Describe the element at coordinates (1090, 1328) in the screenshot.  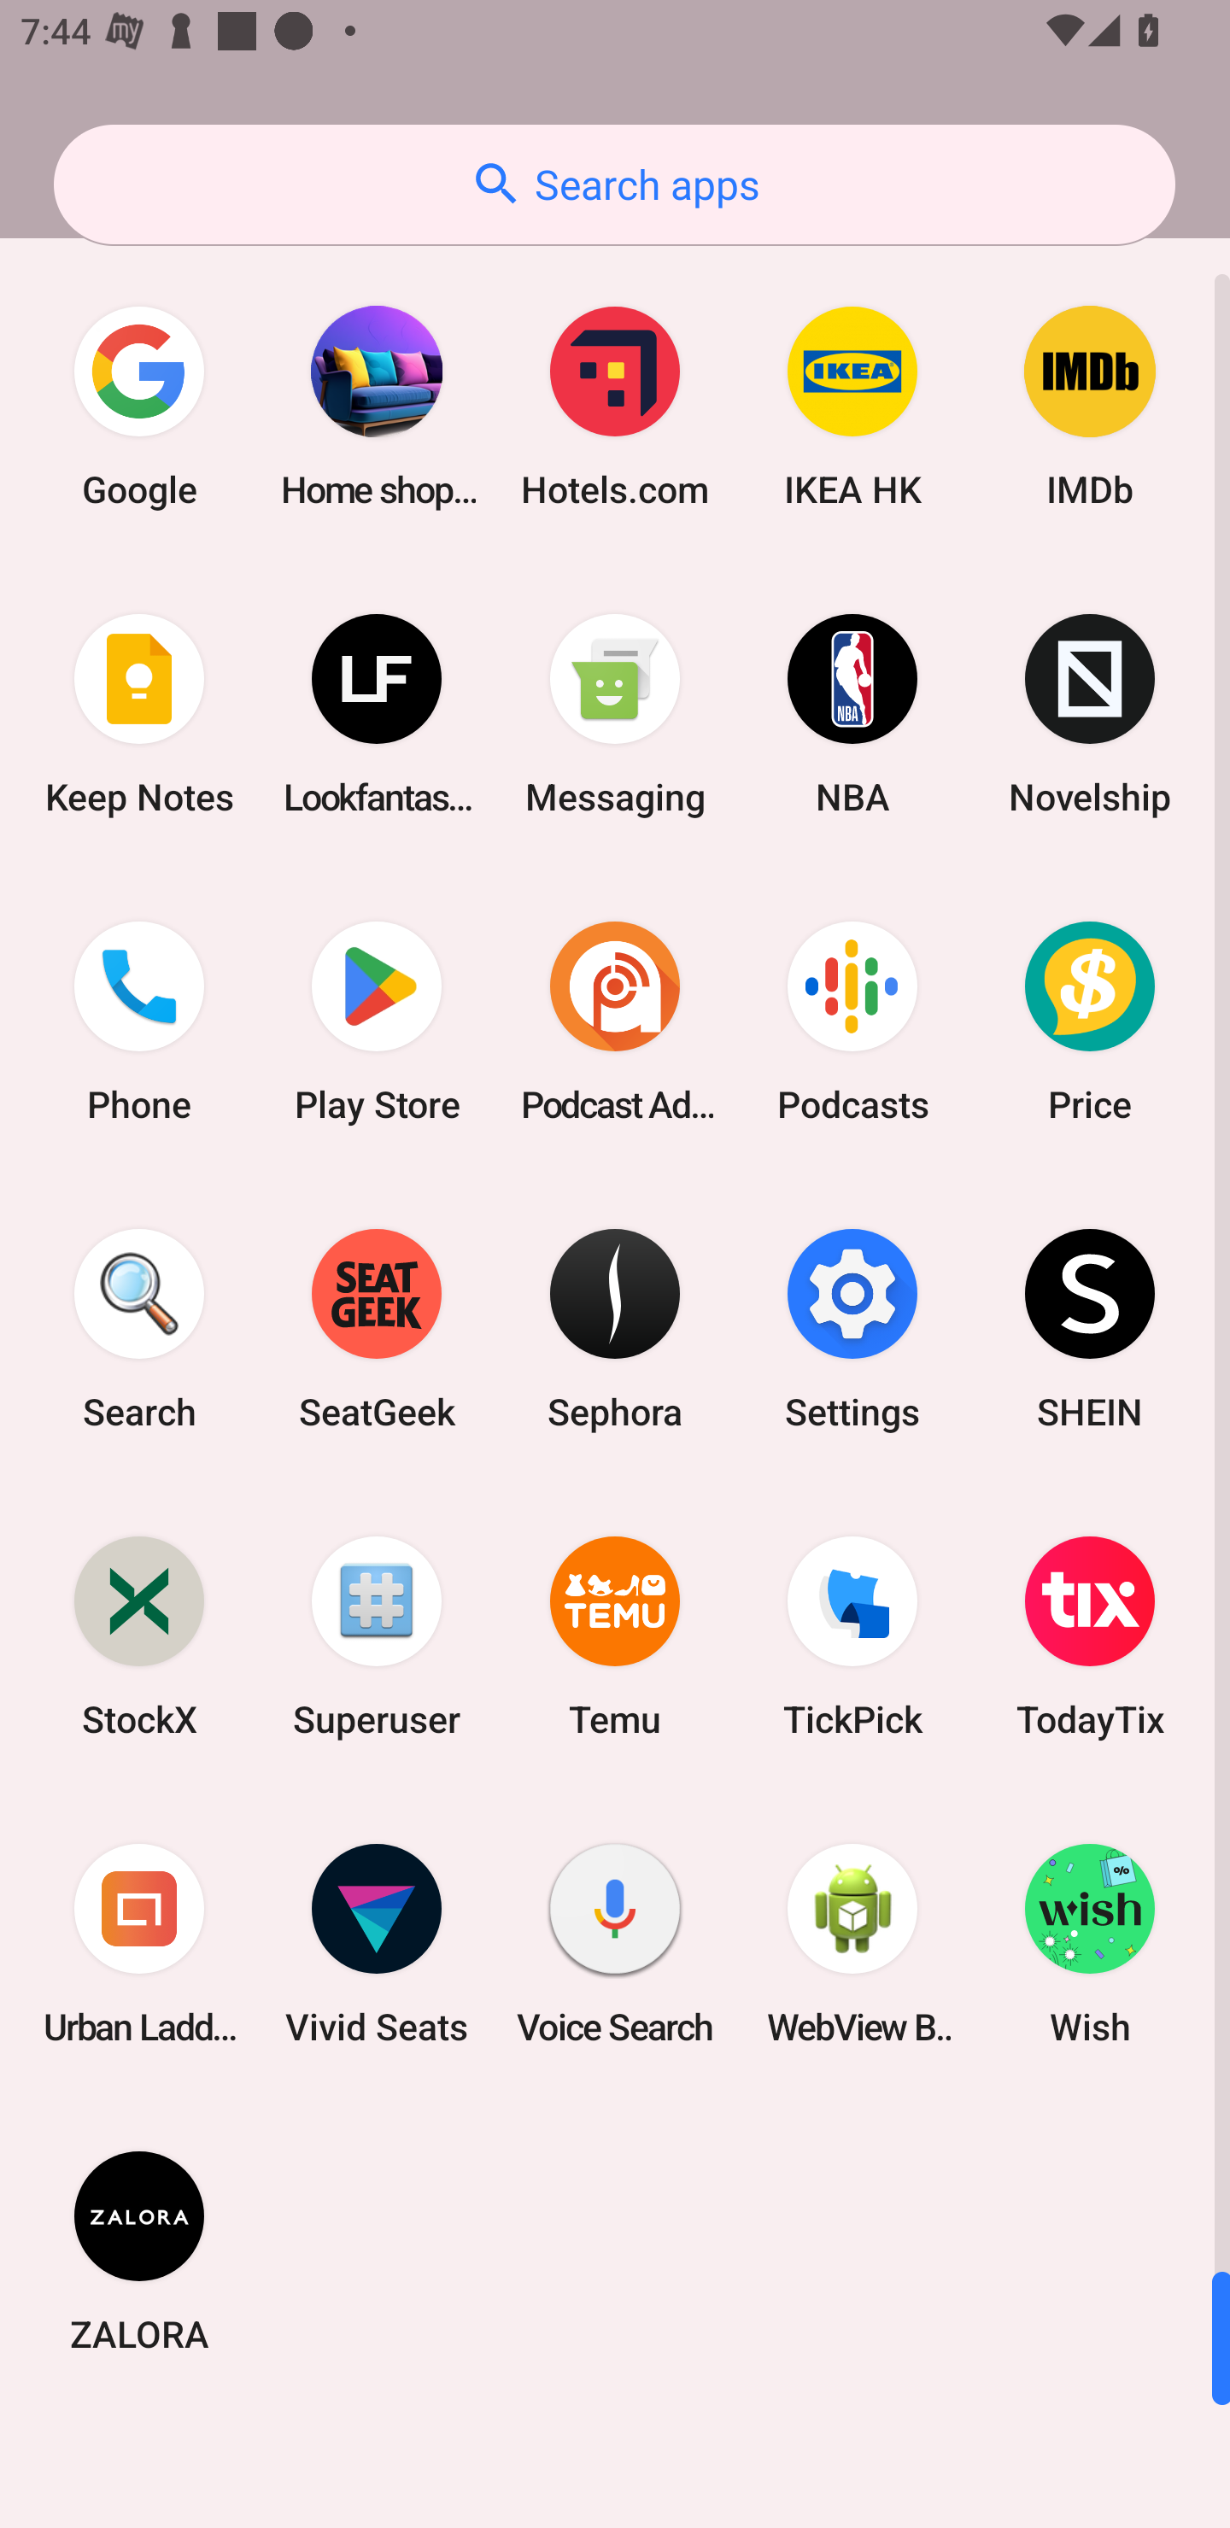
I see `SHEIN` at that location.